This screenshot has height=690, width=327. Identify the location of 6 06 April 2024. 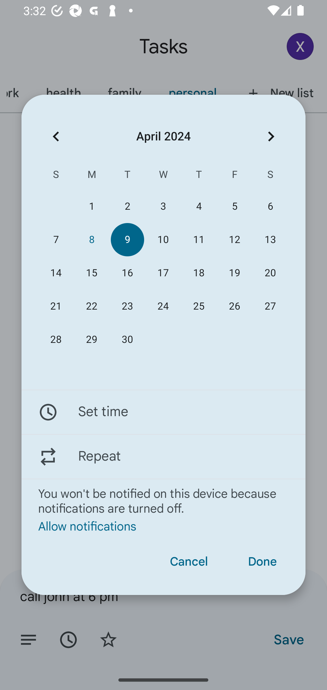
(270, 206).